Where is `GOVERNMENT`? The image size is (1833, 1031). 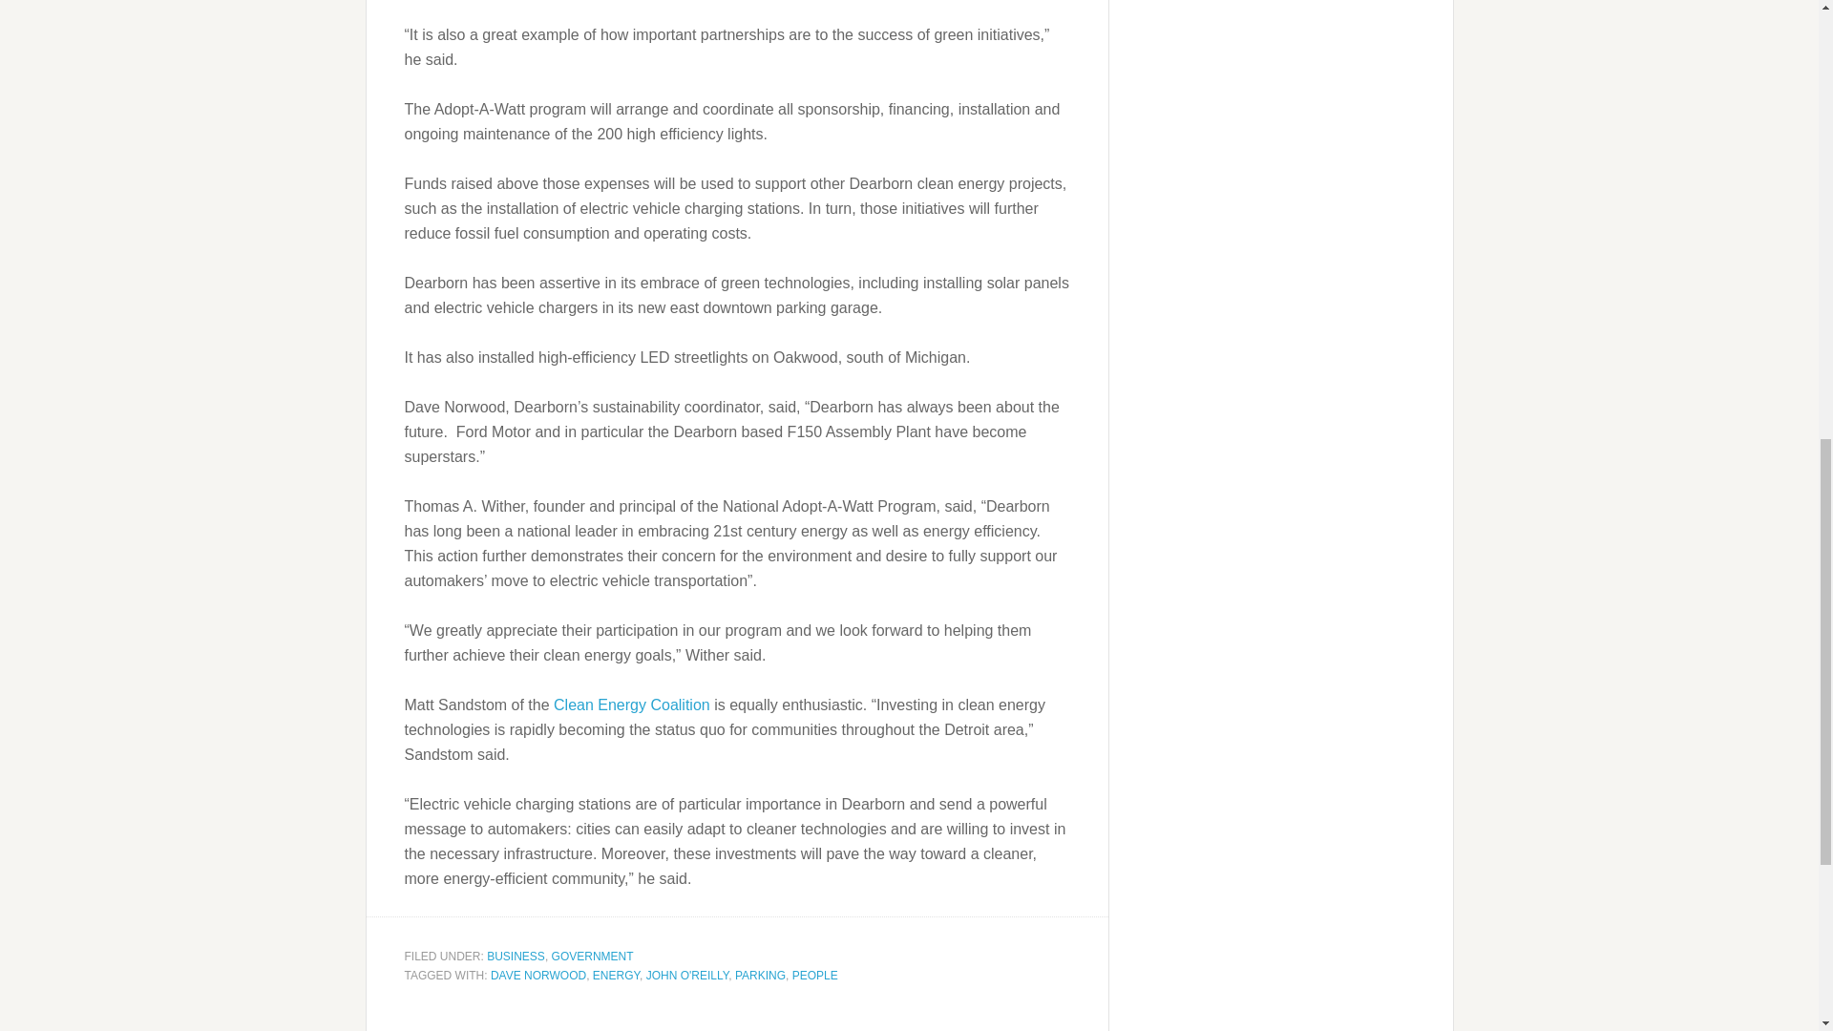 GOVERNMENT is located at coordinates (592, 956).